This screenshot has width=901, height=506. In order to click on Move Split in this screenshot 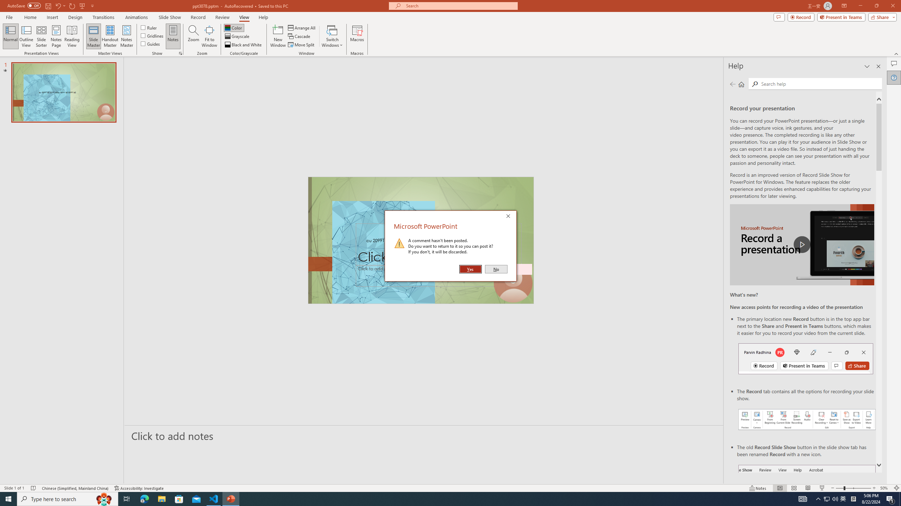, I will do `click(302, 45)`.